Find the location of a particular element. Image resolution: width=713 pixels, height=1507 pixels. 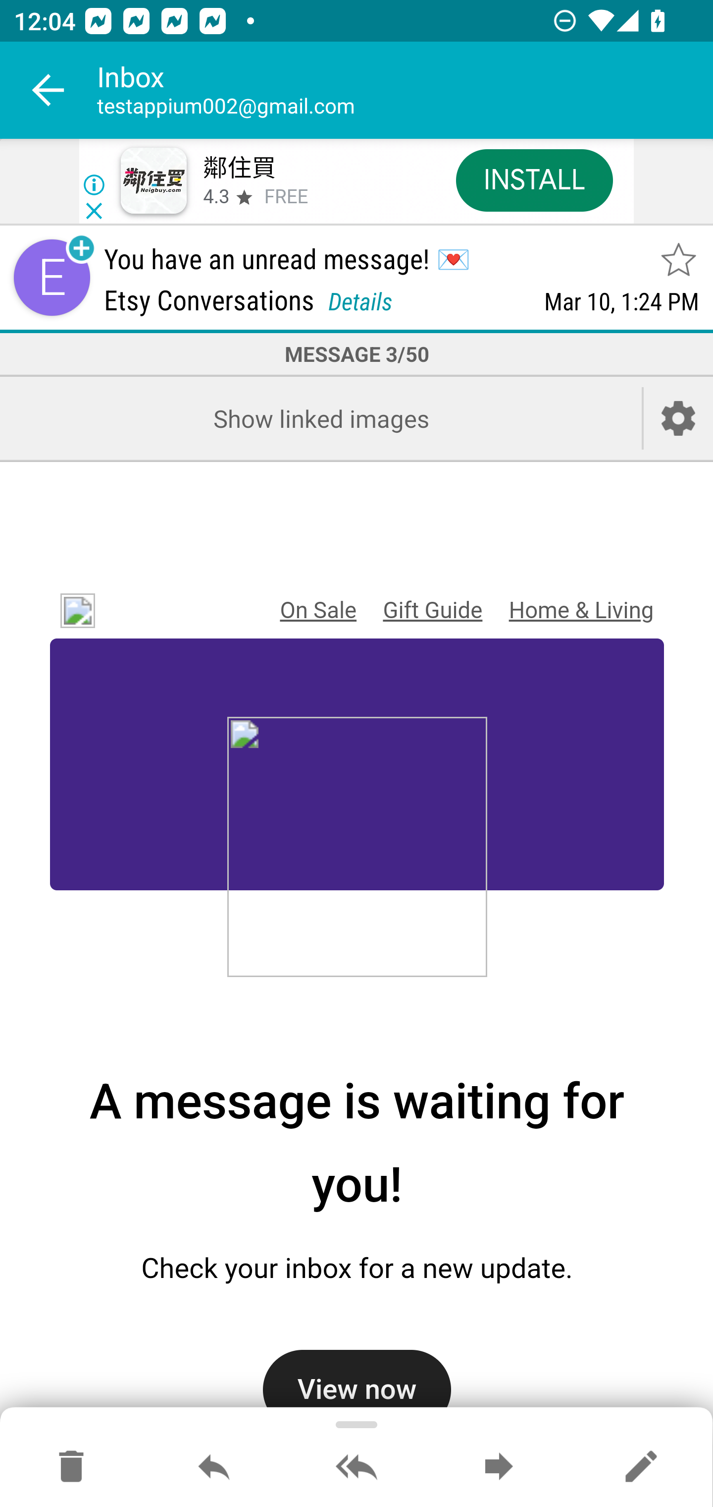

On Sale is located at coordinates (318, 610).